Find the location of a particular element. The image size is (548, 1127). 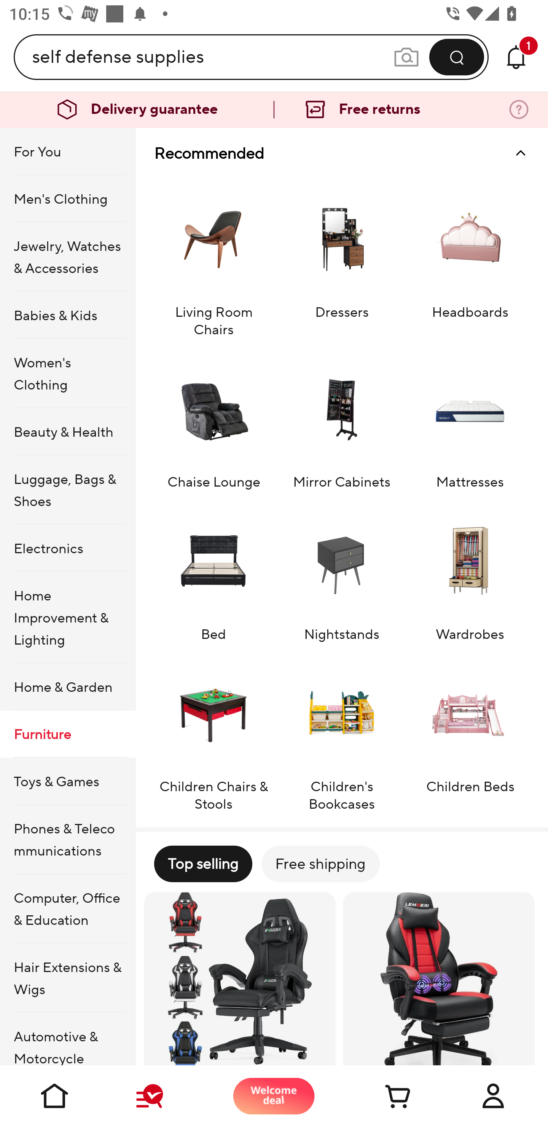

Delivery guarantee Free returns is located at coordinates (274, 110).